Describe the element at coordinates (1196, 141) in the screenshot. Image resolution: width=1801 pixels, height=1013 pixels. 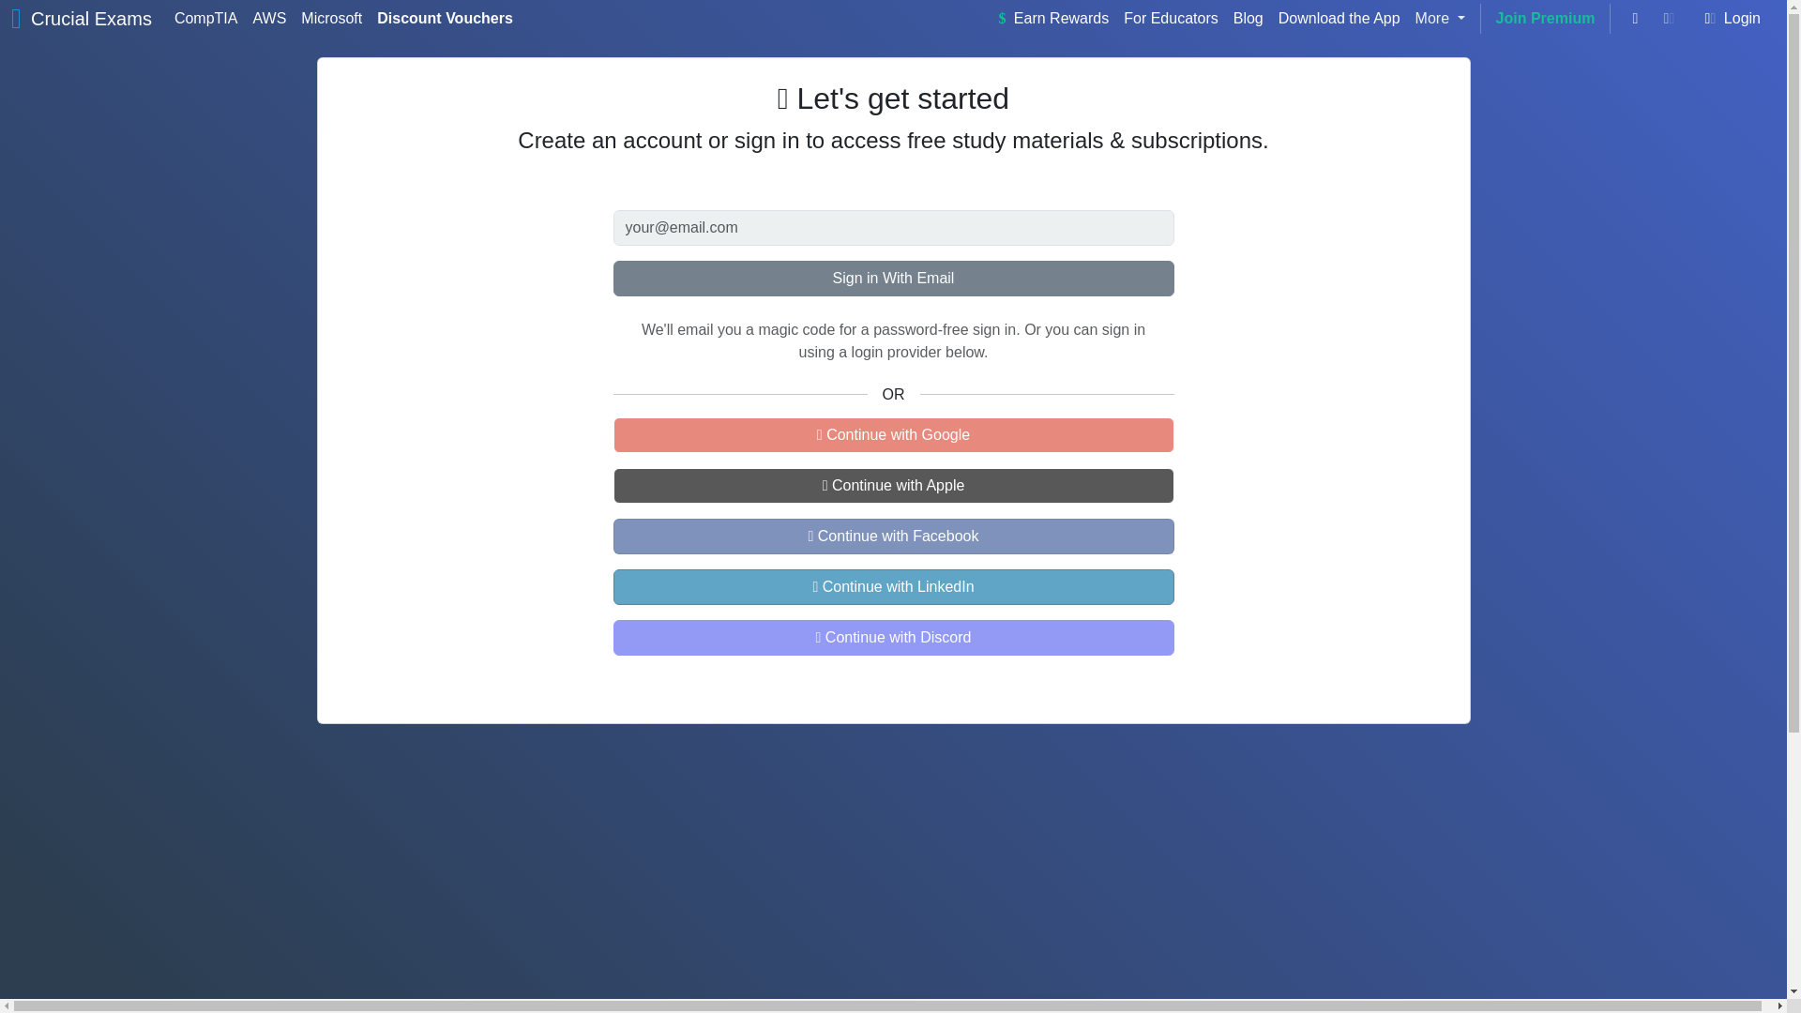
I see `subscriptions` at that location.